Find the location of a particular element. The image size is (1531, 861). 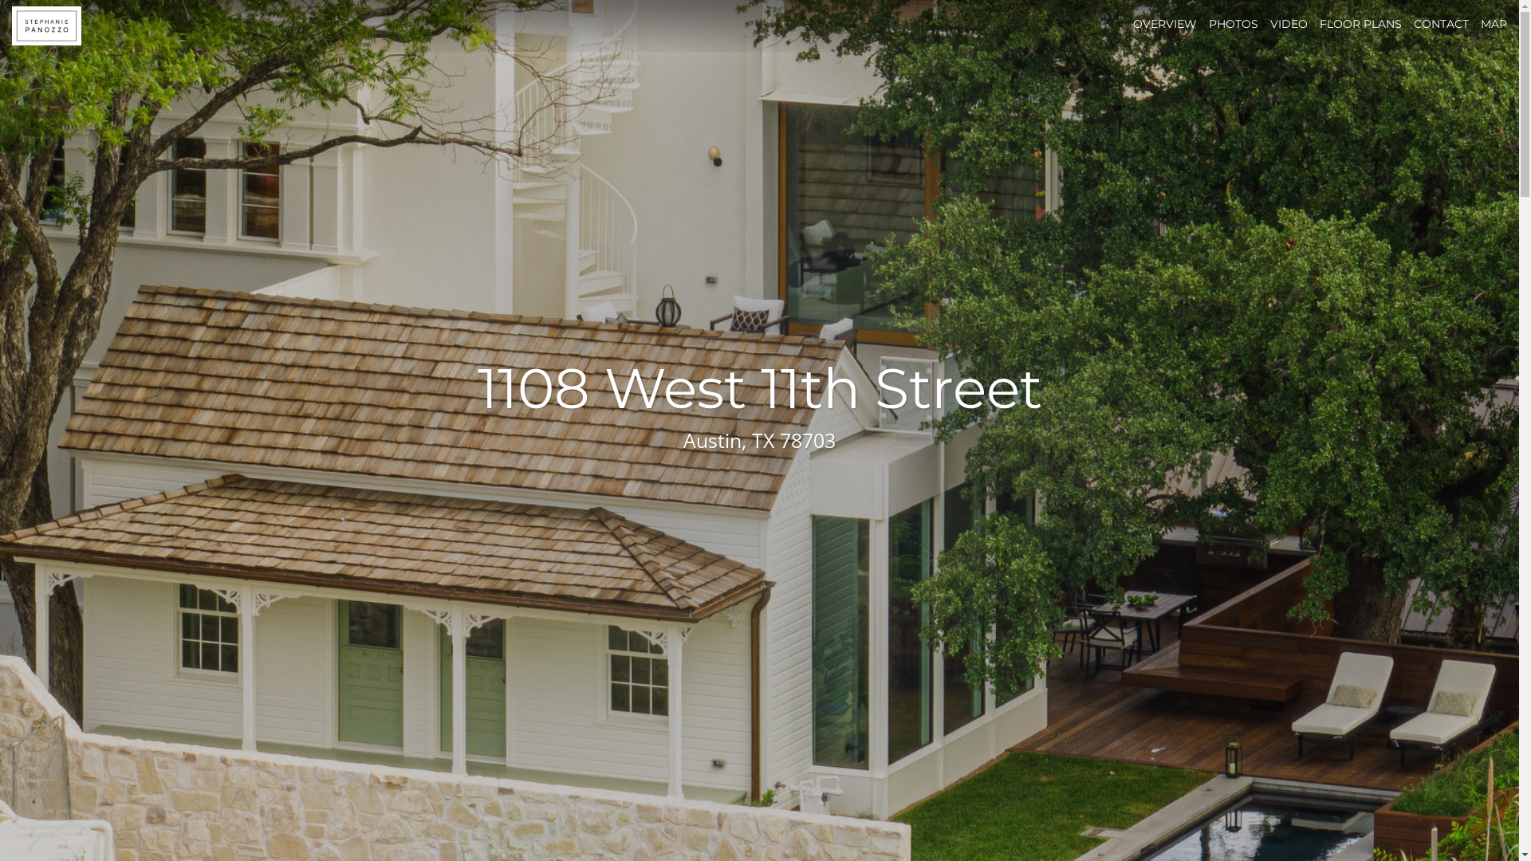

VIDEO is located at coordinates (1289, 24).